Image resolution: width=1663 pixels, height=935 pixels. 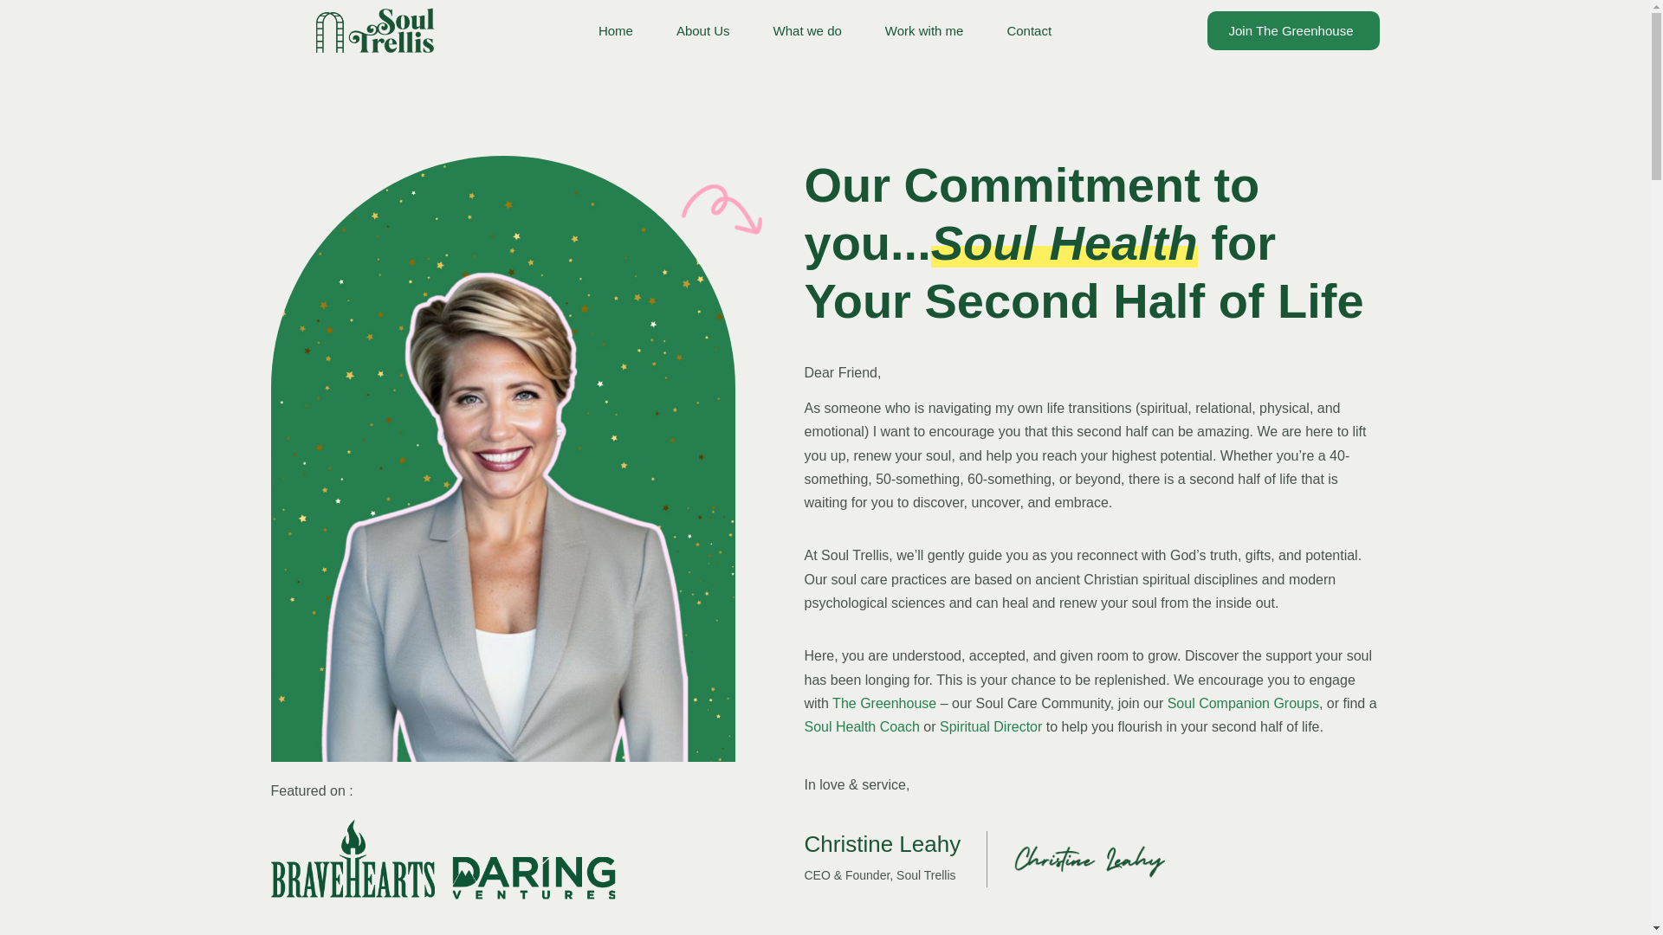 I want to click on Spiritual Director, so click(x=991, y=725).